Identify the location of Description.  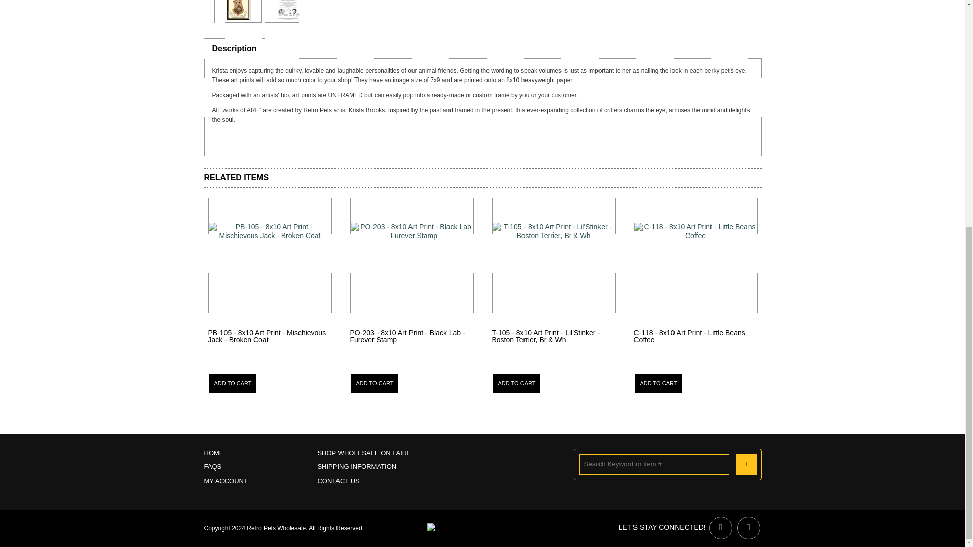
(234, 48).